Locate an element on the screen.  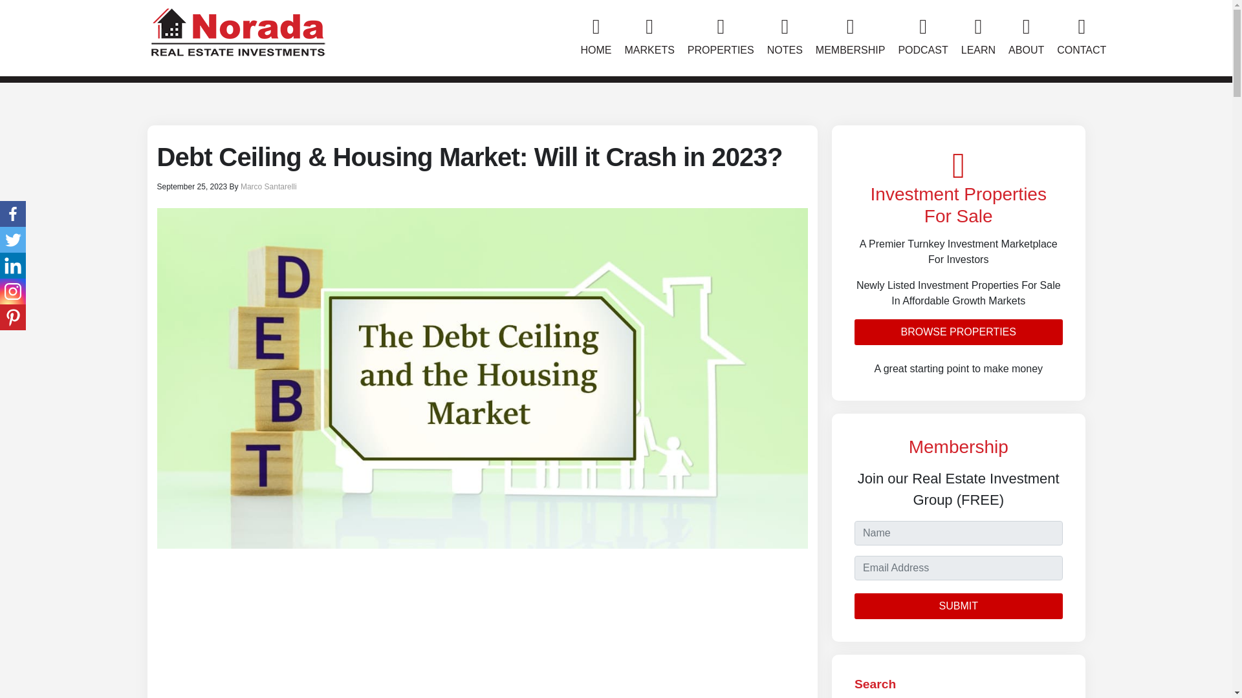
PROPERTIES is located at coordinates (721, 37).